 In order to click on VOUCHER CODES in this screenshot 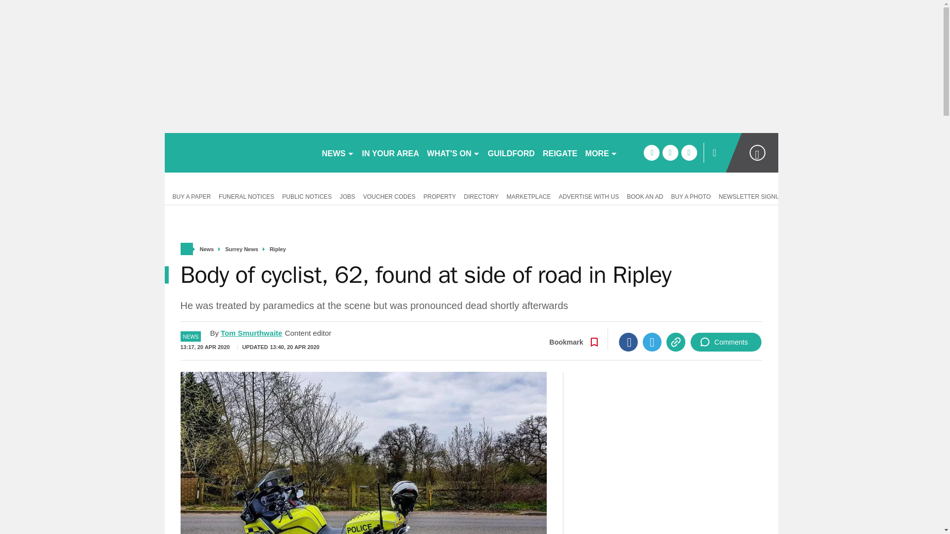, I will do `click(389, 196)`.